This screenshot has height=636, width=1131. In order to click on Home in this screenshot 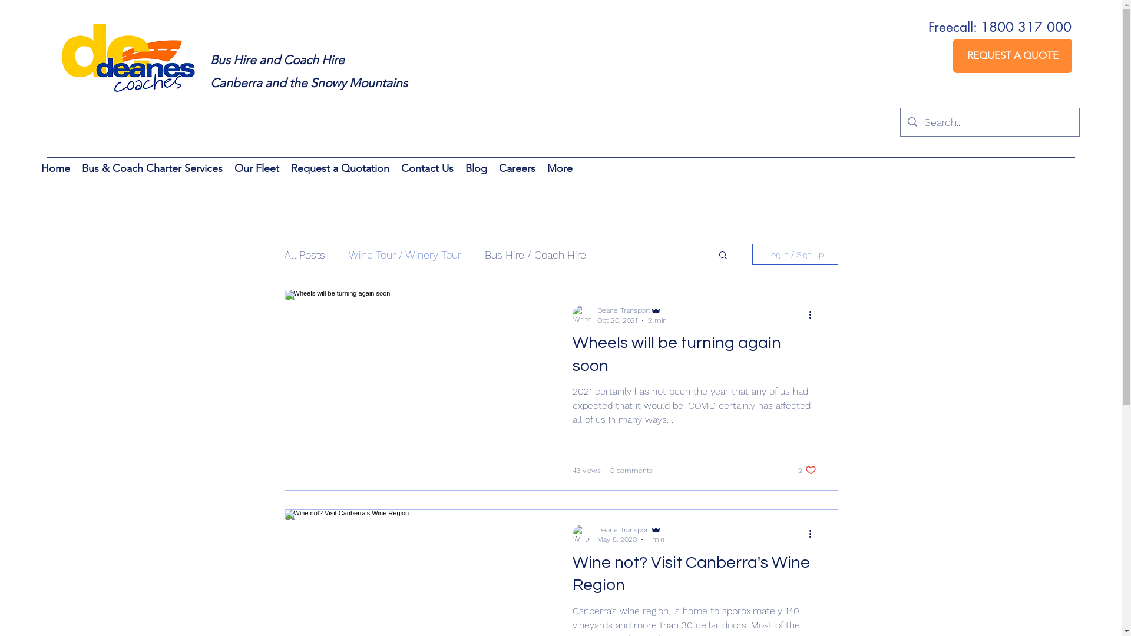, I will do `click(55, 170)`.